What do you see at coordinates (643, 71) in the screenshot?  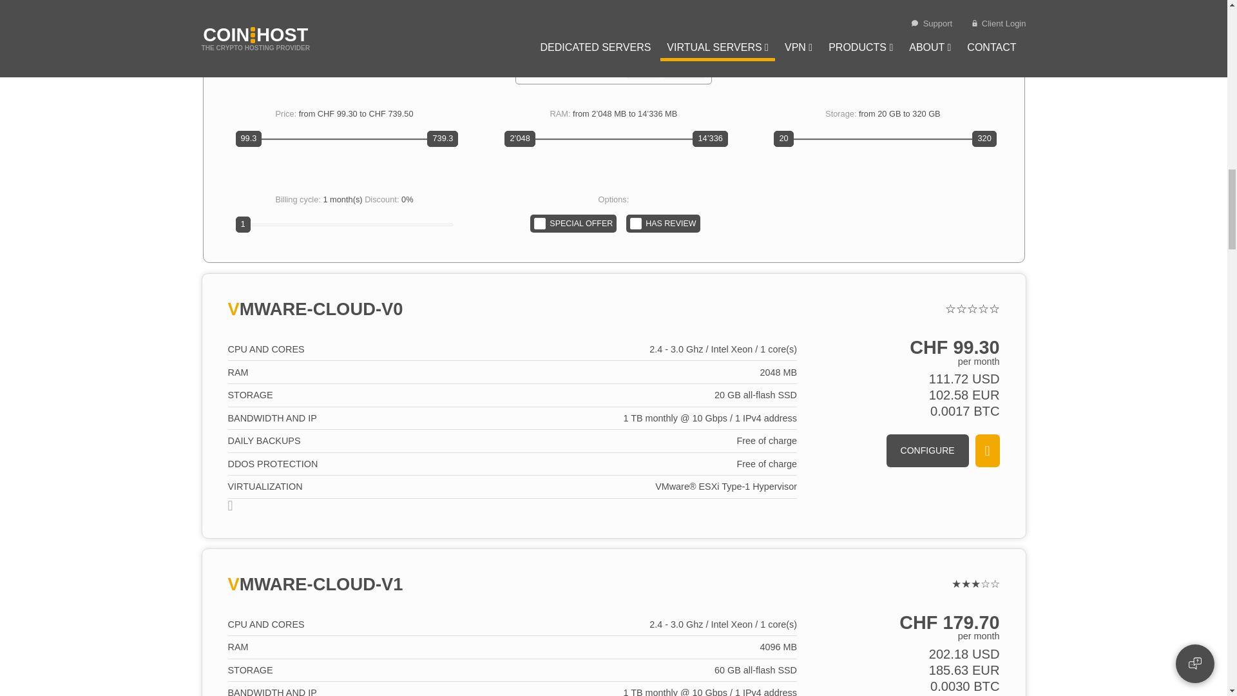 I see `RESET` at bounding box center [643, 71].